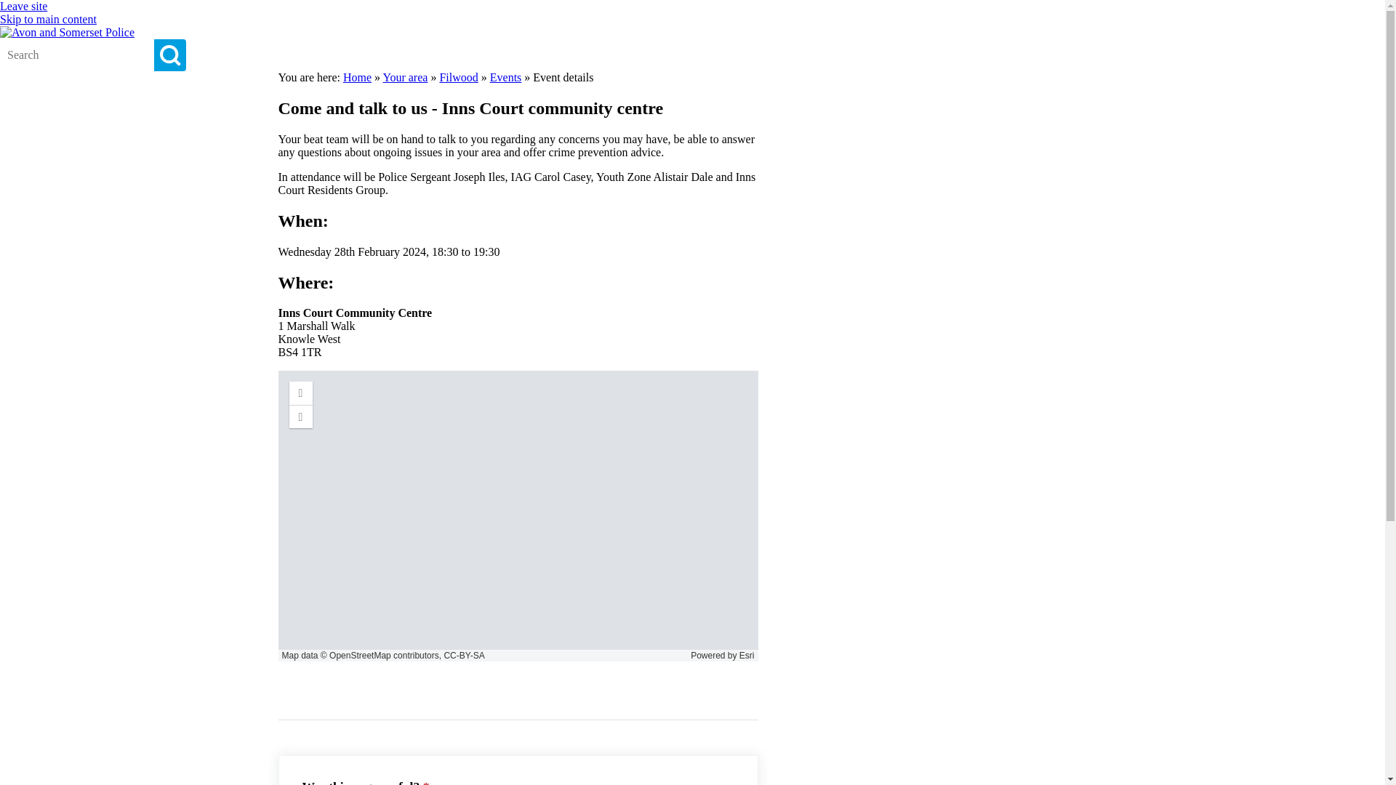 The width and height of the screenshot is (1396, 785). What do you see at coordinates (458, 77) in the screenshot?
I see `Filwood` at bounding box center [458, 77].